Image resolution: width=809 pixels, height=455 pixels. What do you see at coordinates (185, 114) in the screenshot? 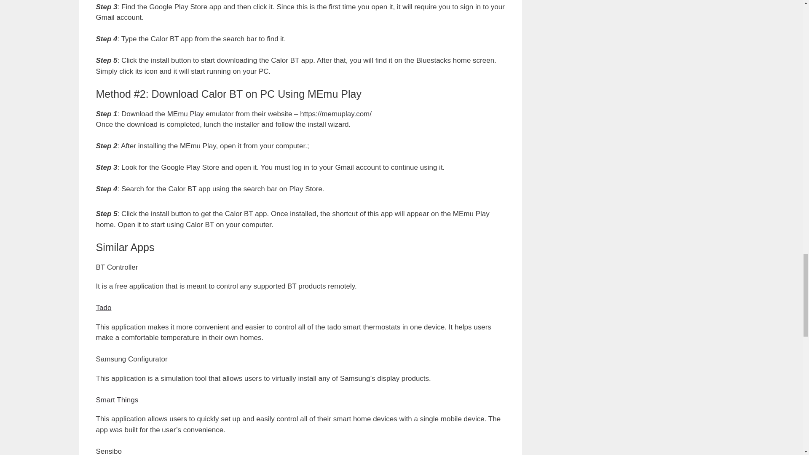
I see `MEmu Play` at bounding box center [185, 114].